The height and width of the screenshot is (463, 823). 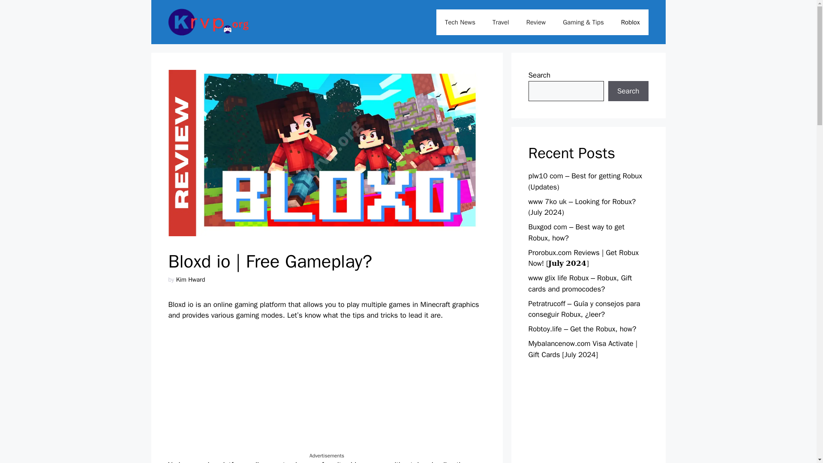 What do you see at coordinates (327, 392) in the screenshot?
I see `Advertisement` at bounding box center [327, 392].